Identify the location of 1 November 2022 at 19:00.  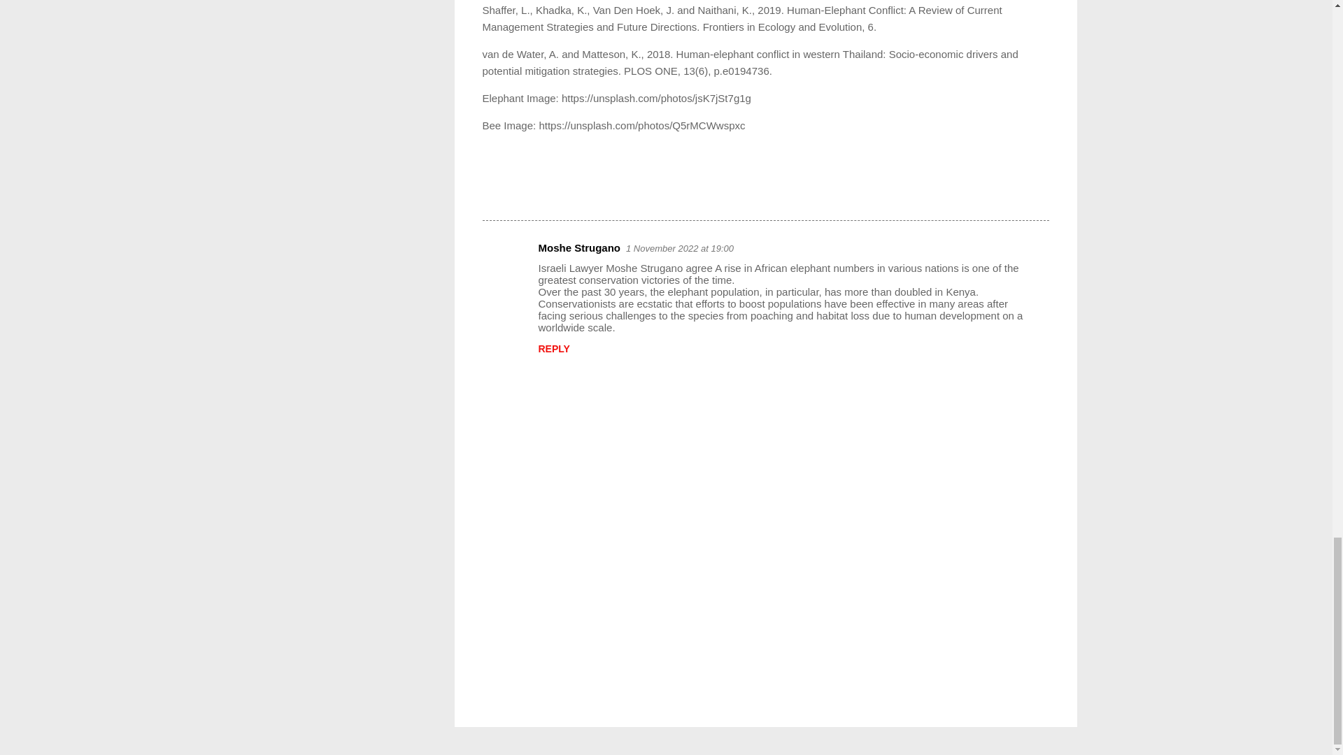
(679, 247).